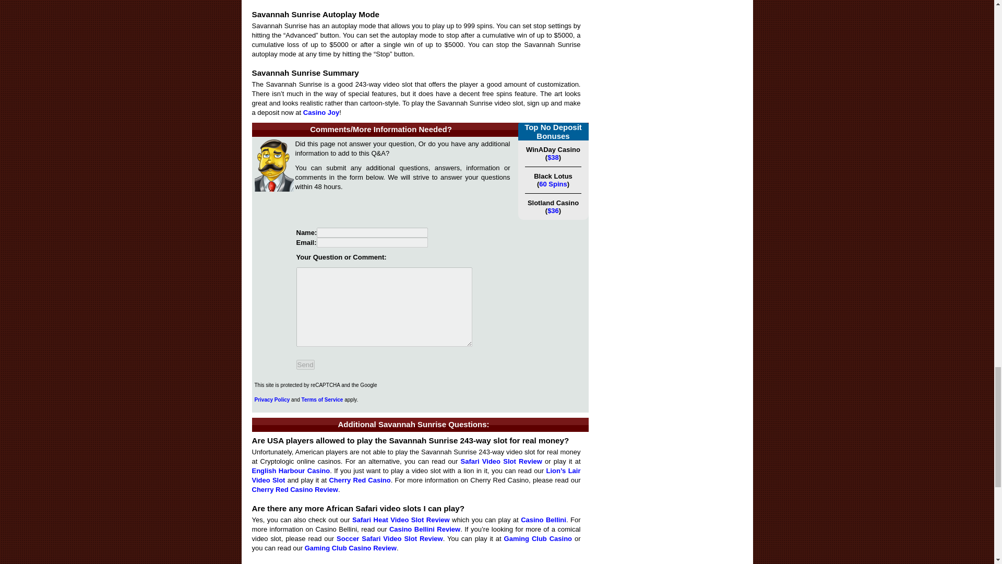 Image resolution: width=1002 pixels, height=564 pixels. What do you see at coordinates (305, 365) in the screenshot?
I see `Send` at bounding box center [305, 365].